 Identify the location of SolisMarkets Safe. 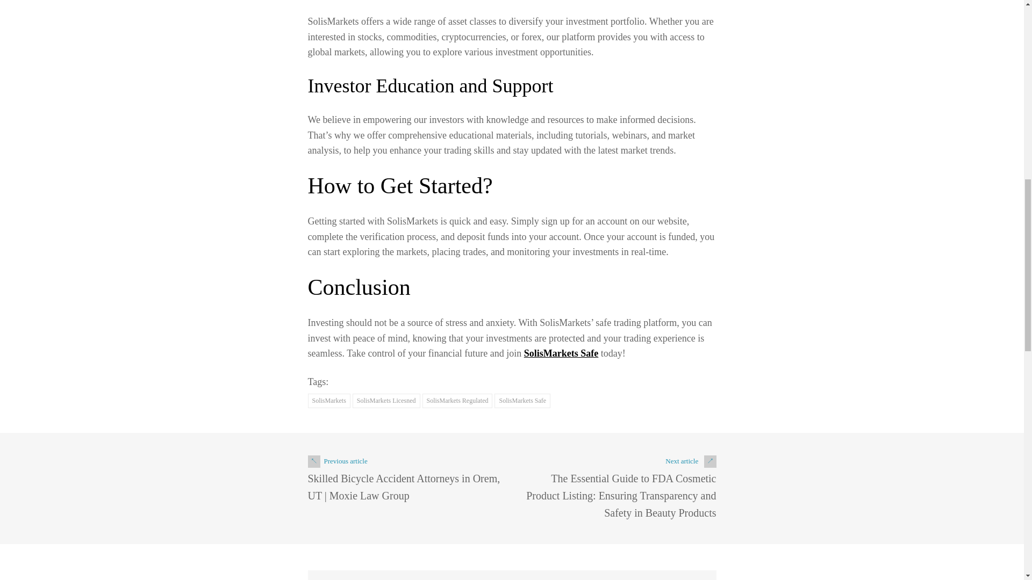
(561, 353).